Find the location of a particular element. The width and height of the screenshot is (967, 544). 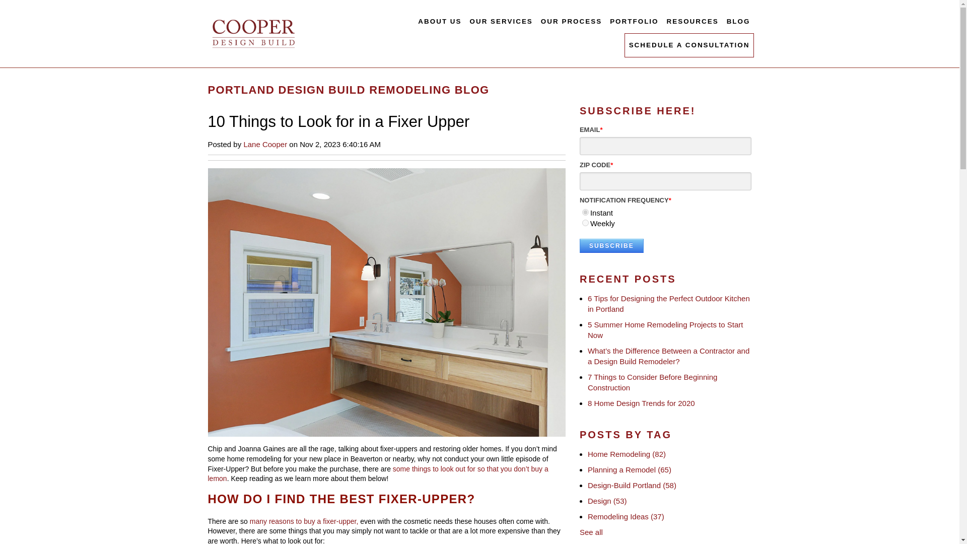

PORTFOLIO is located at coordinates (634, 21).